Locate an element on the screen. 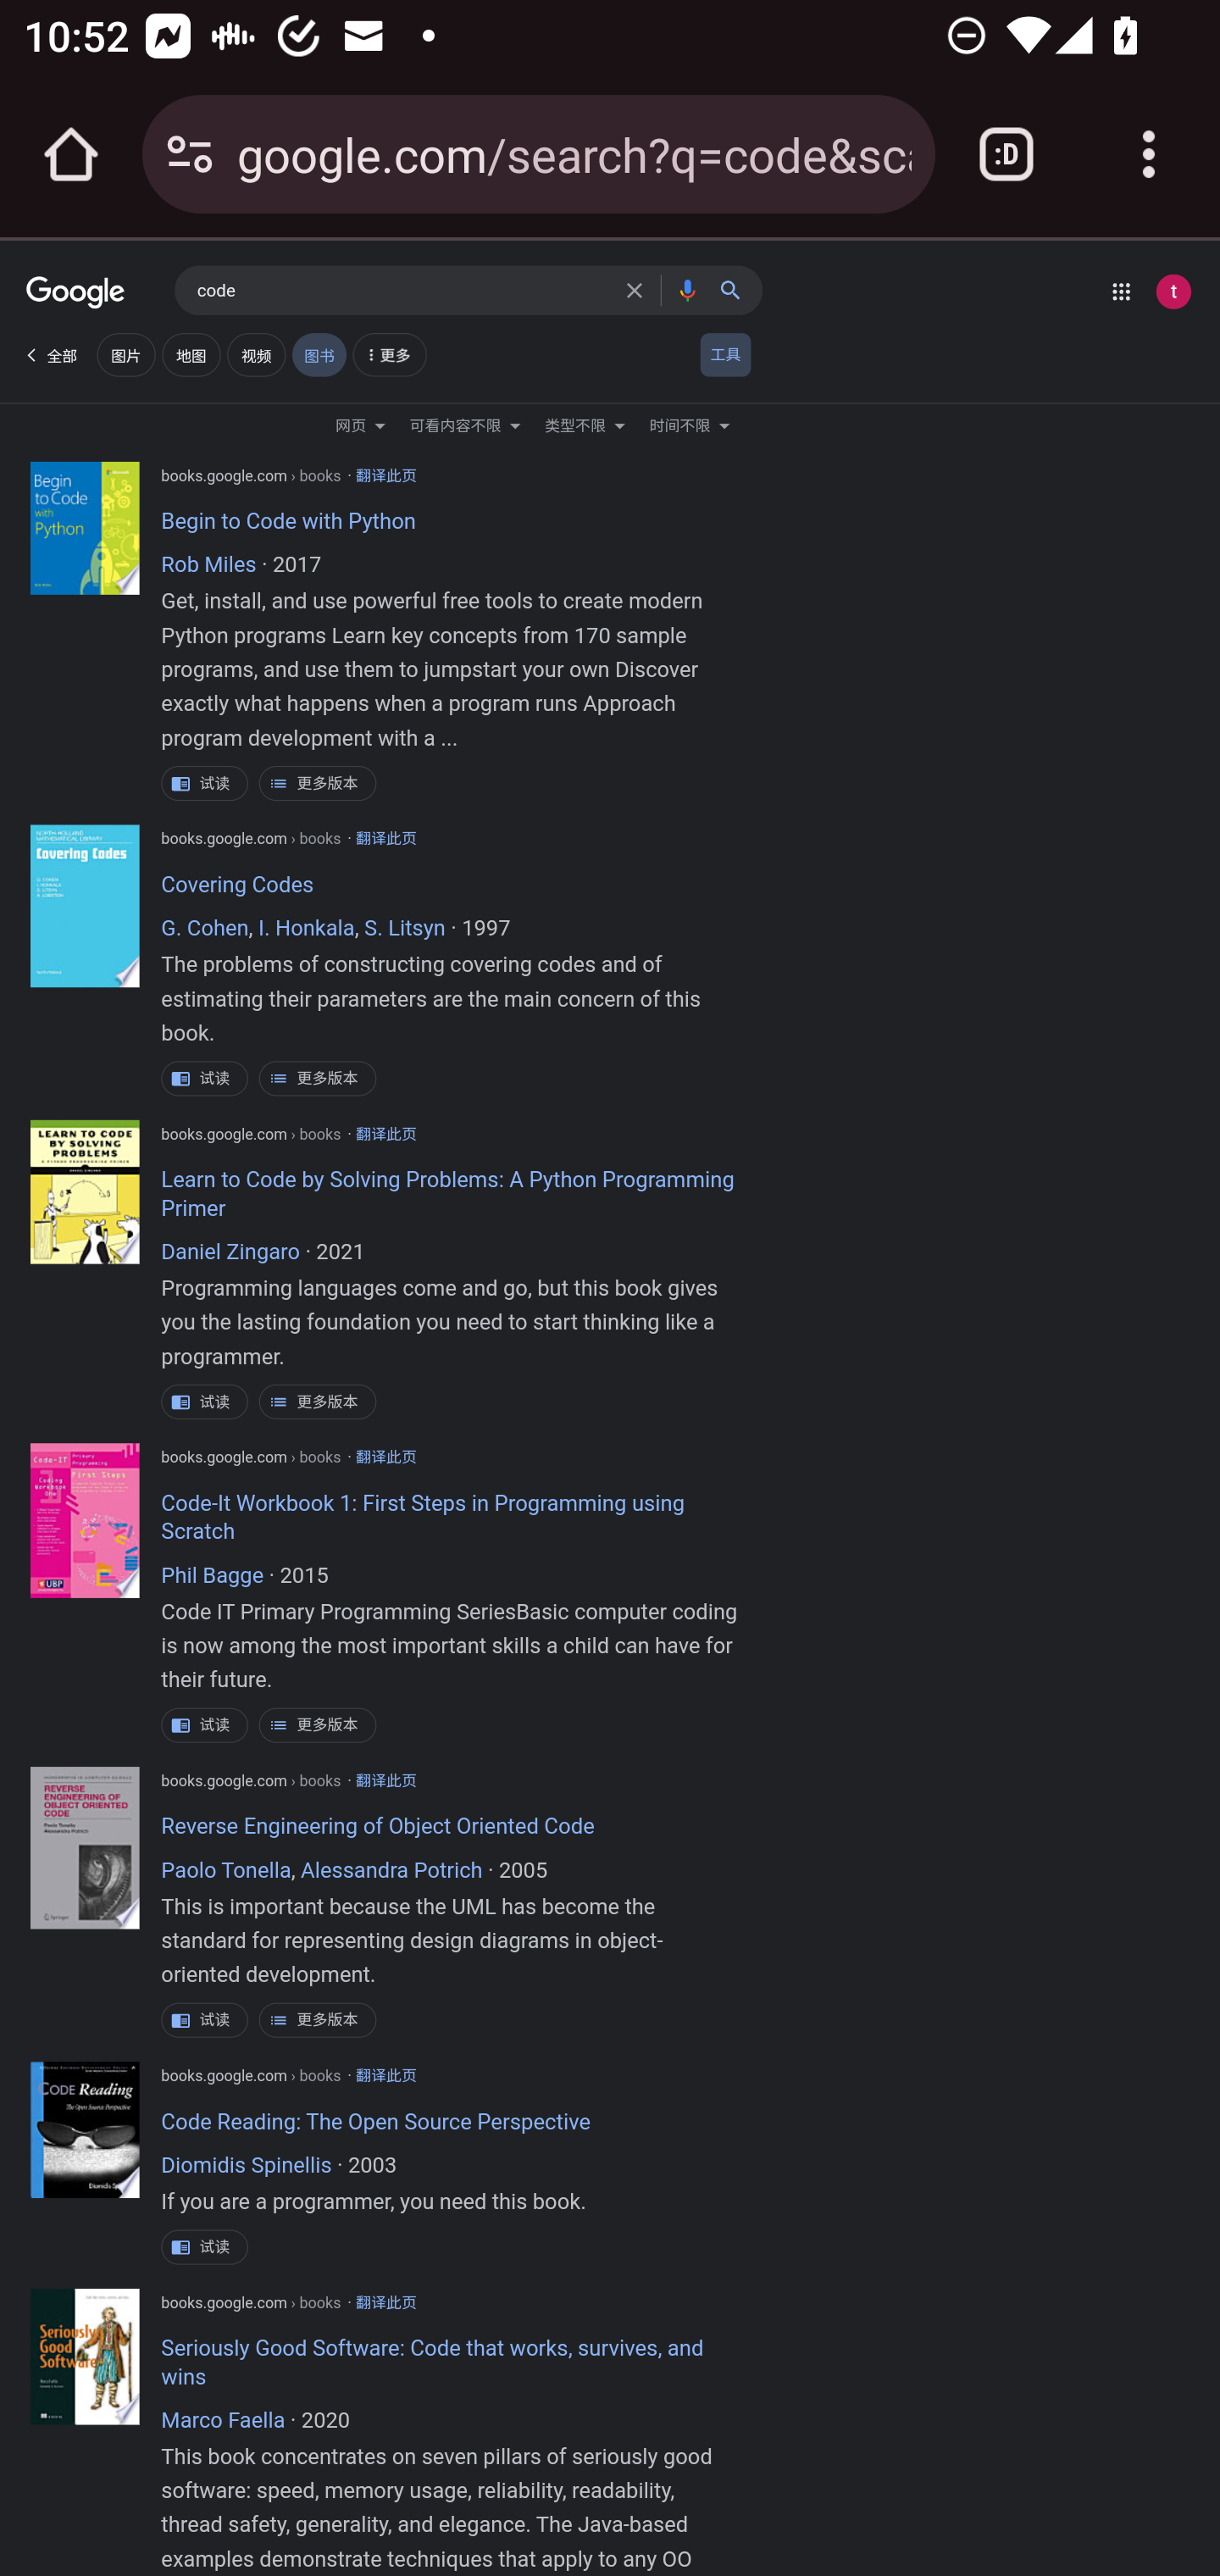 Image resolution: width=1220 pixels, height=2576 pixels. 翻译此页 is located at coordinates (386, 1456).